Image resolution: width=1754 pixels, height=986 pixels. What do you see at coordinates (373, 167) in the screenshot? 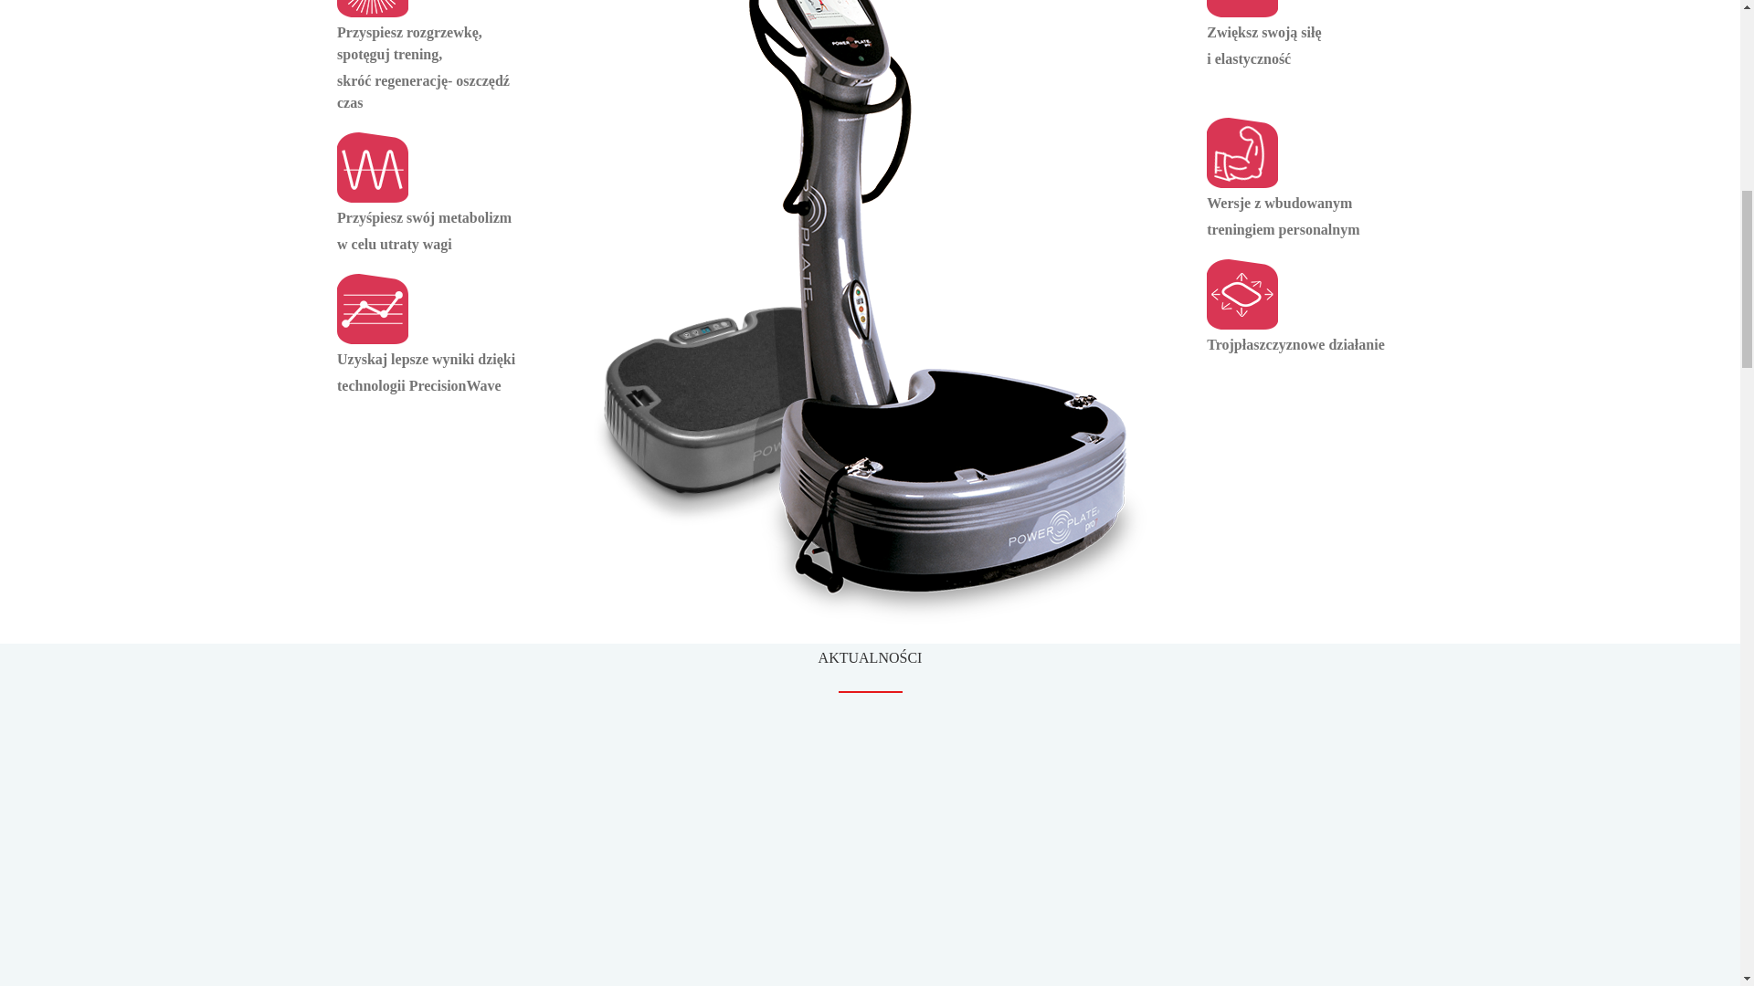
I see `2i` at bounding box center [373, 167].